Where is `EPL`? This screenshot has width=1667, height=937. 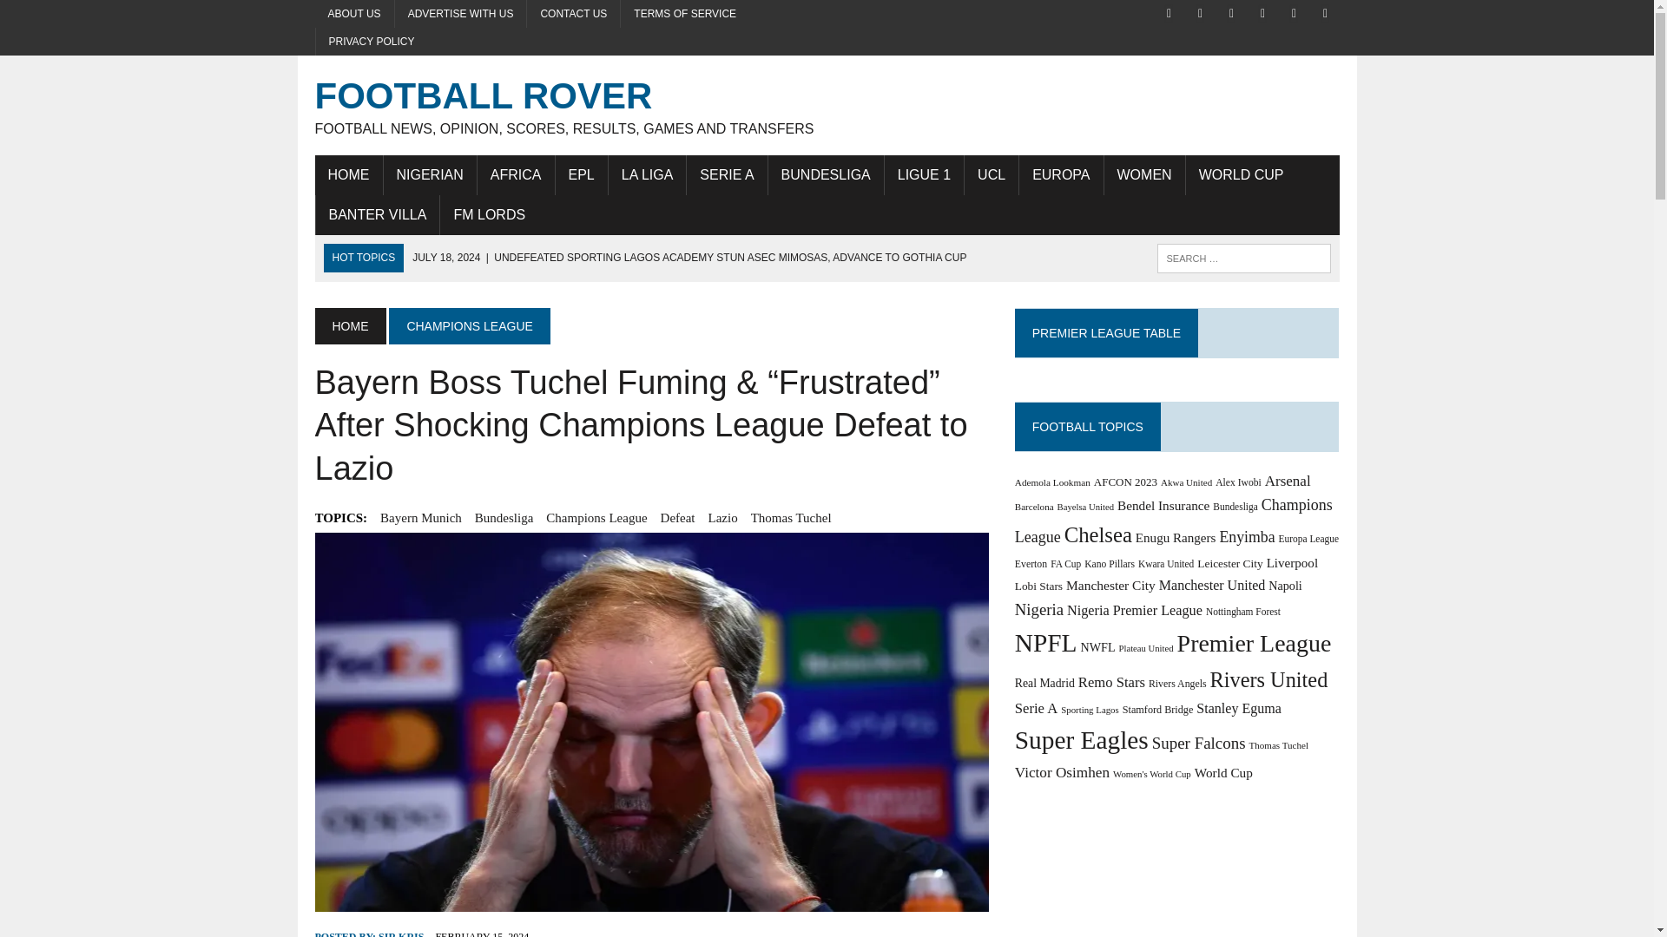
EPL is located at coordinates (582, 175).